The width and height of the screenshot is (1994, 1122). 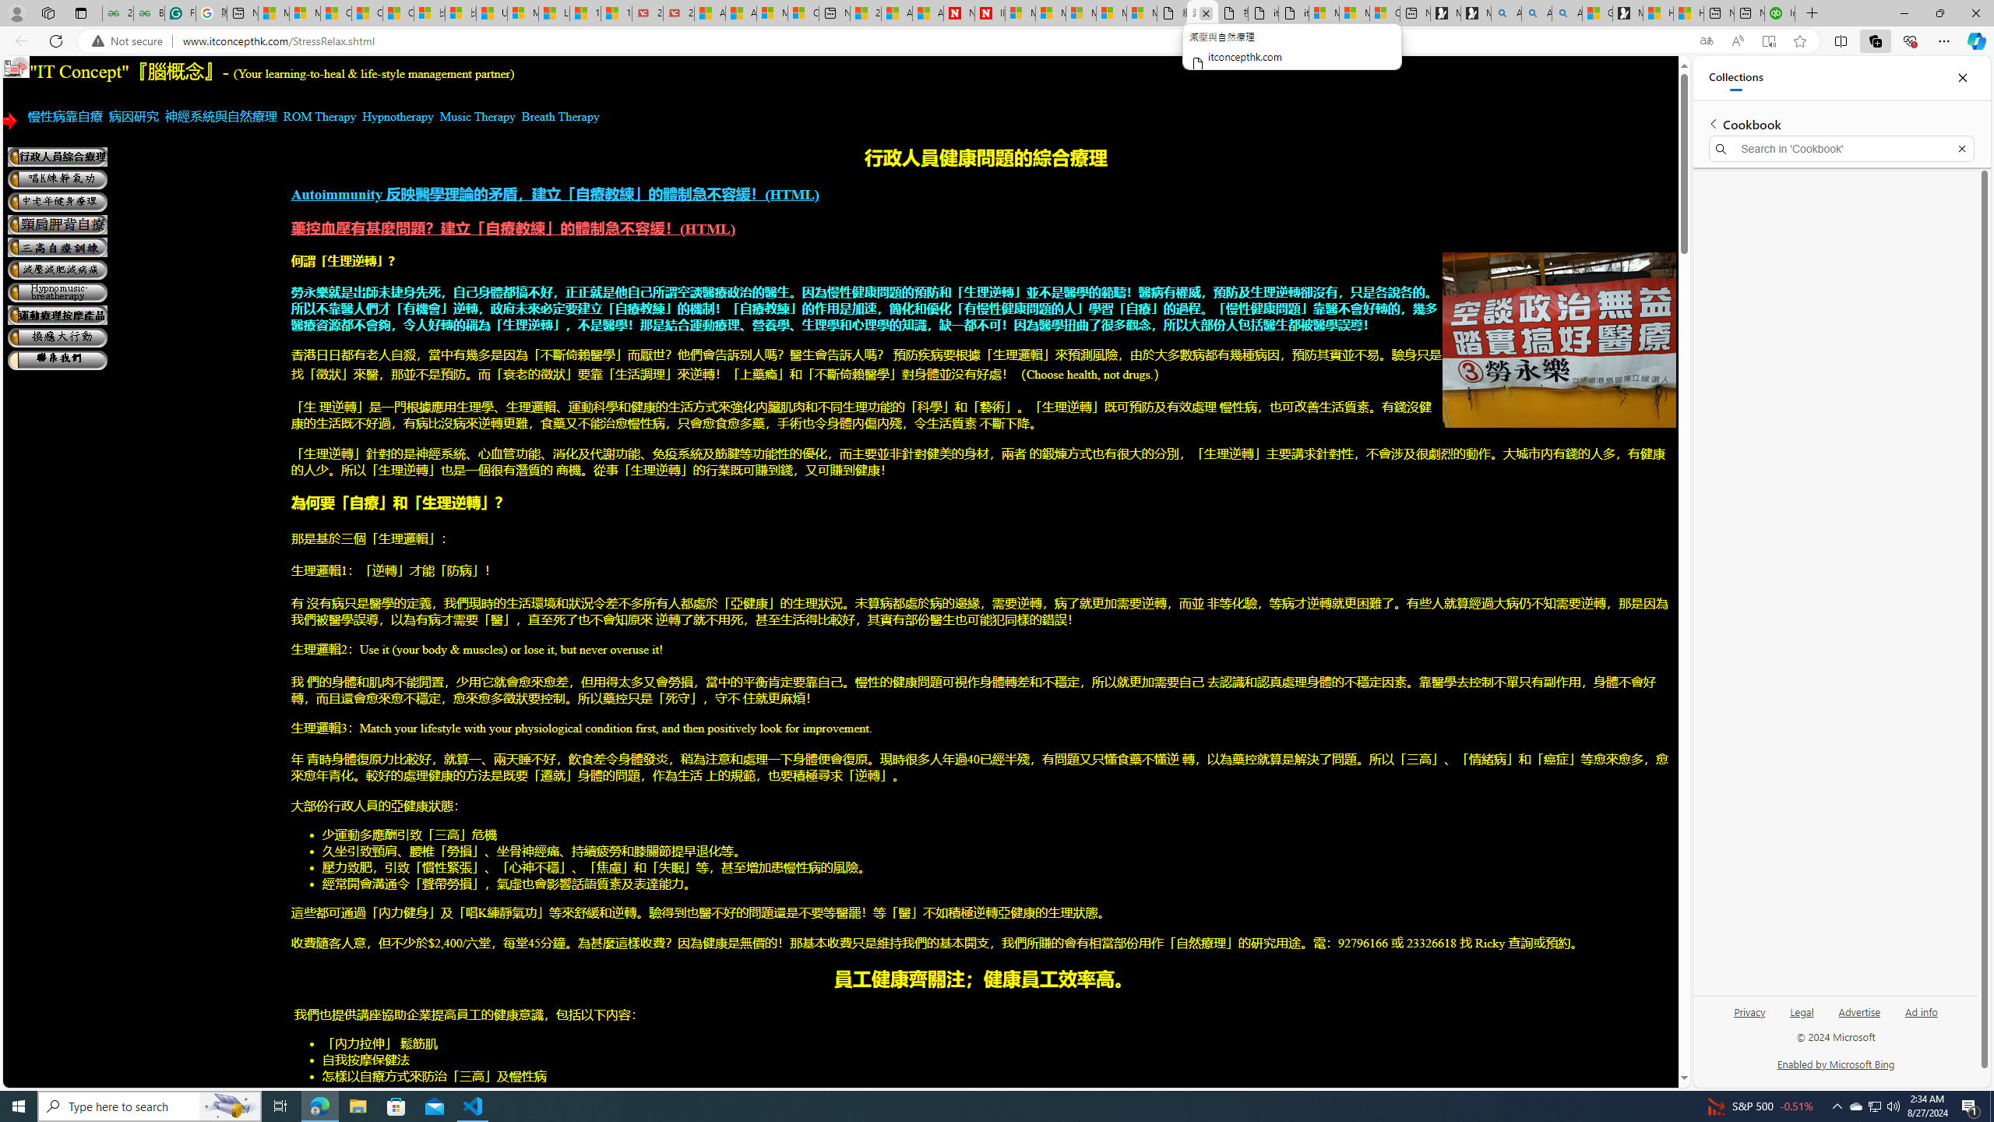 I want to click on Illness news & latest pictures from Newsweek.com, so click(x=989, y=13).